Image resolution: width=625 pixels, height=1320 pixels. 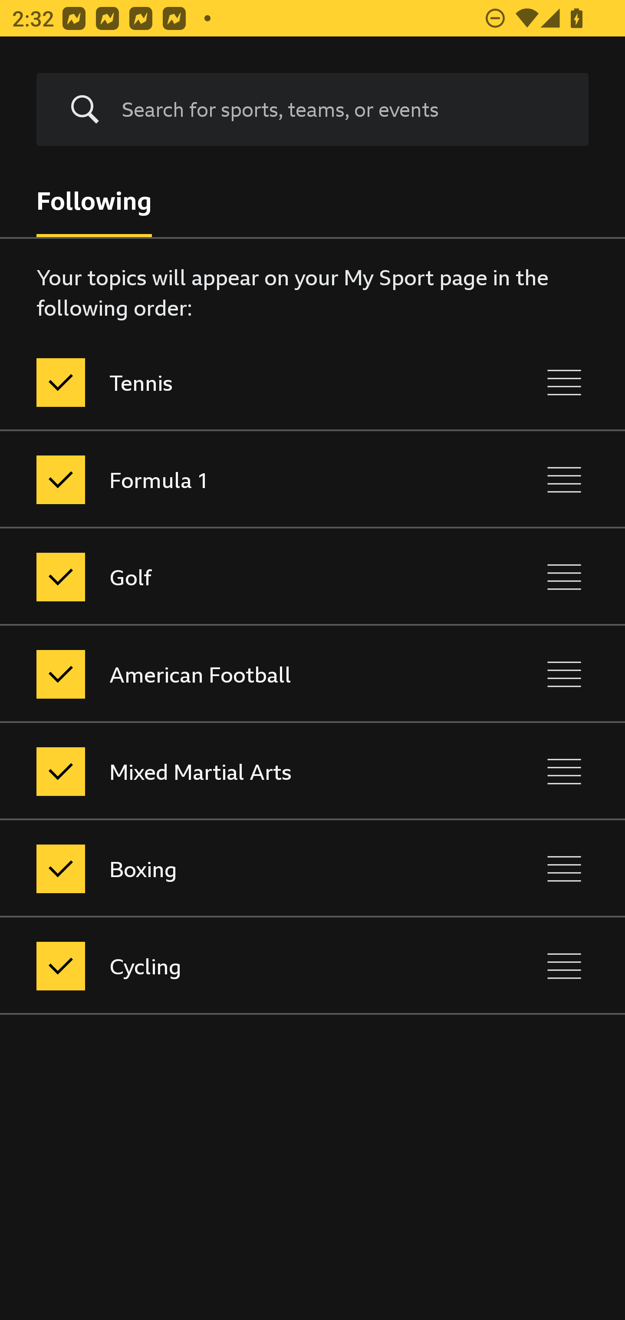 What do you see at coordinates (240, 383) in the screenshot?
I see `Tennis` at bounding box center [240, 383].